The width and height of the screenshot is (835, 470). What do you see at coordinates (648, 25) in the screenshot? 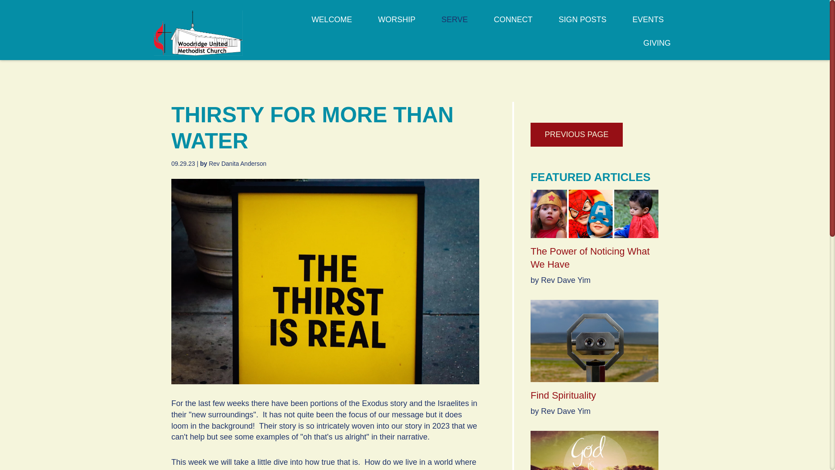
I see `EVENTS` at bounding box center [648, 25].